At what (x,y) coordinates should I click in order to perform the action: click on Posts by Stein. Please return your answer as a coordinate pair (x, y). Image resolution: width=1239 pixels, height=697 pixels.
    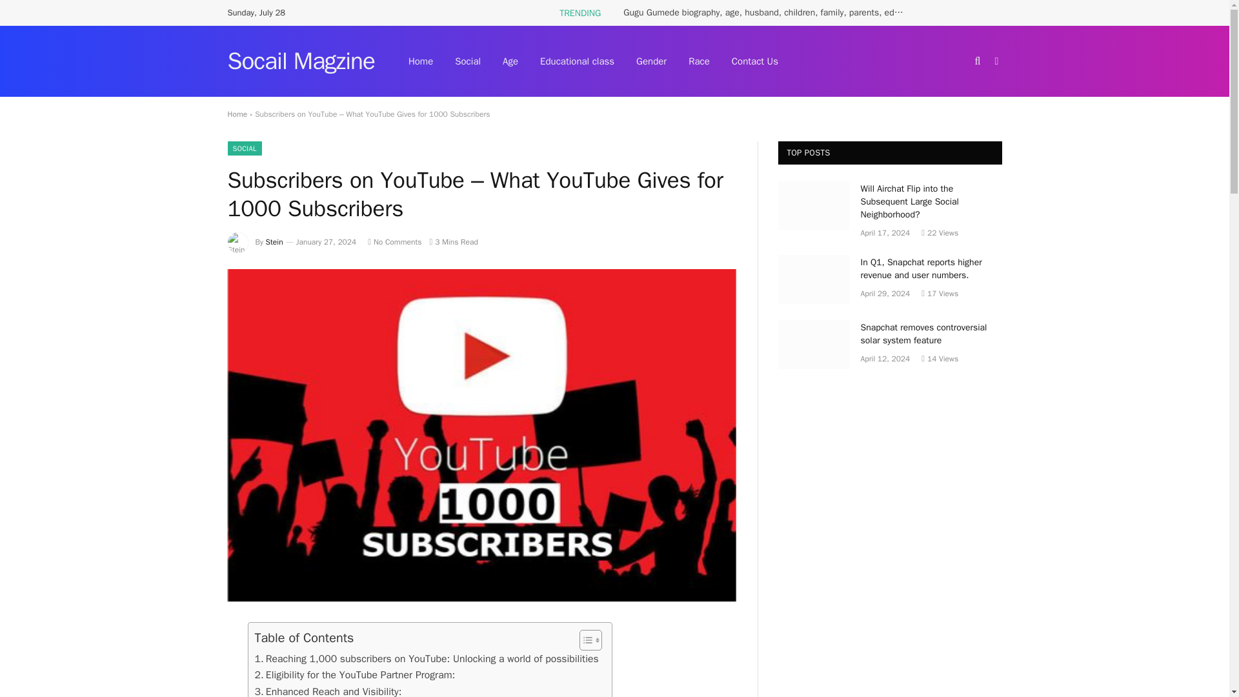
    Looking at the image, I should click on (275, 242).